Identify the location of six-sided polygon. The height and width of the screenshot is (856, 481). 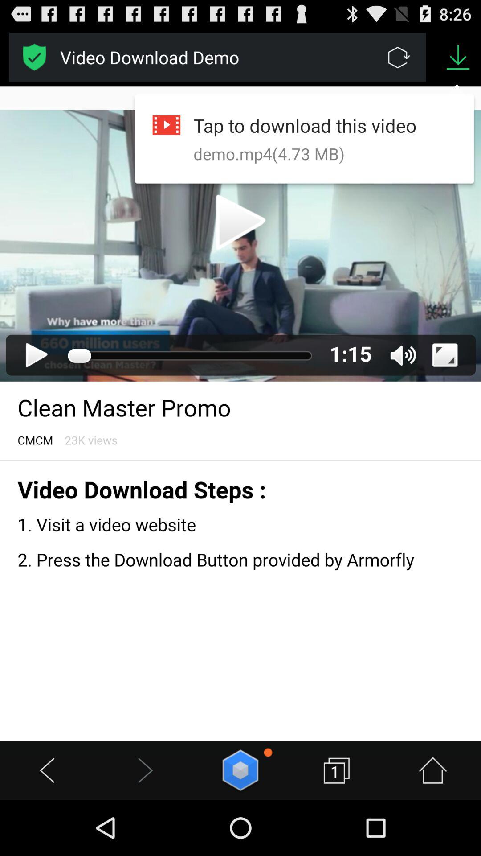
(240, 770).